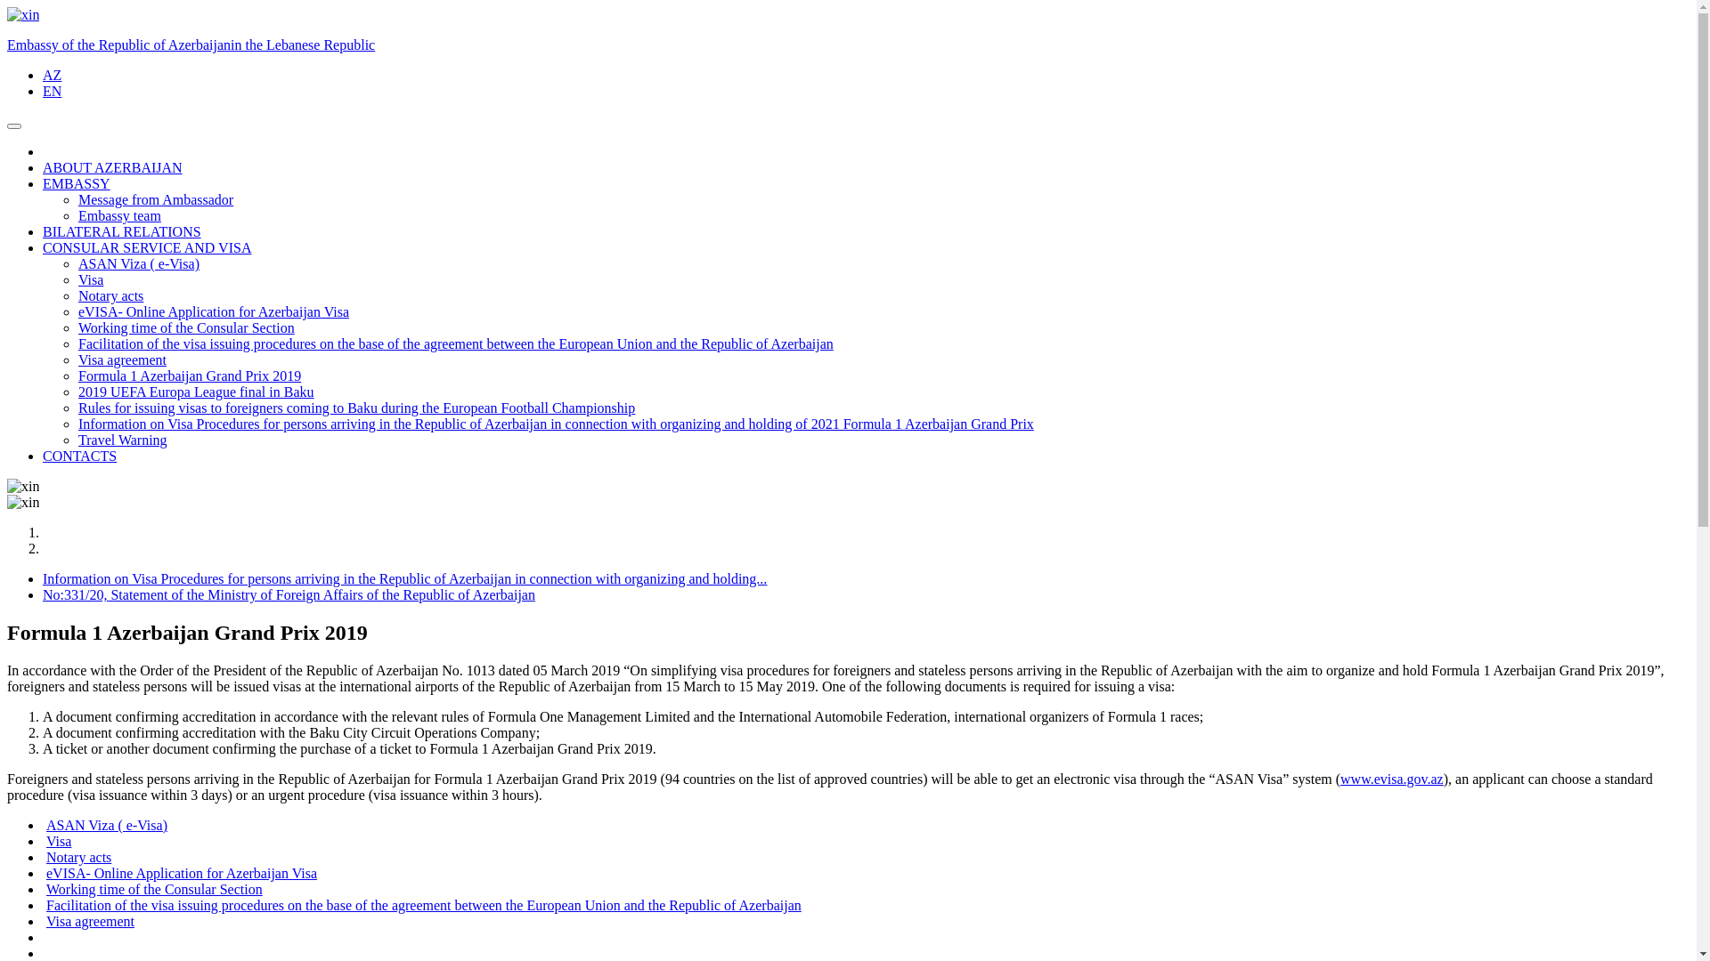 The height and width of the screenshot is (961, 1710). What do you see at coordinates (180, 874) in the screenshot?
I see `eVISA- Online Application for Azerbaijan Visa` at bounding box center [180, 874].